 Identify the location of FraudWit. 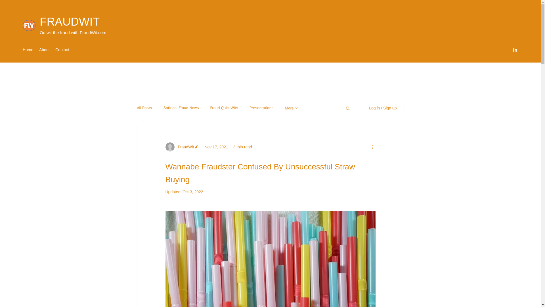
(184, 147).